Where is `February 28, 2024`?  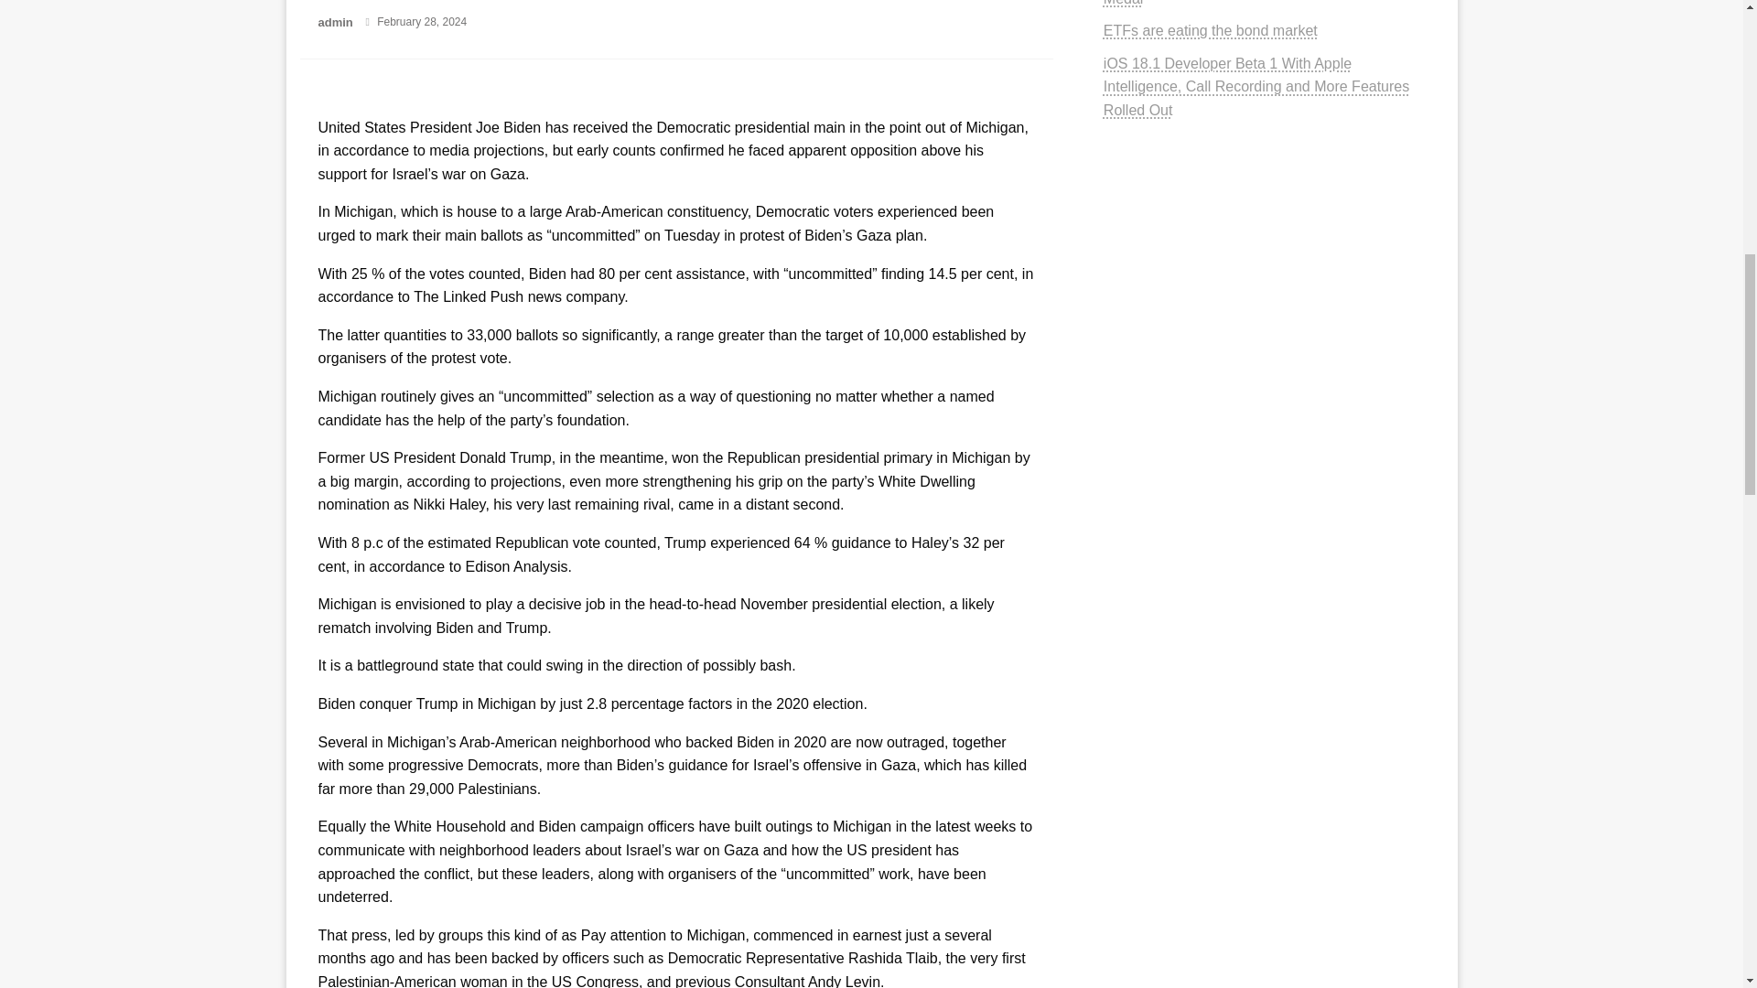 February 28, 2024 is located at coordinates (422, 22).